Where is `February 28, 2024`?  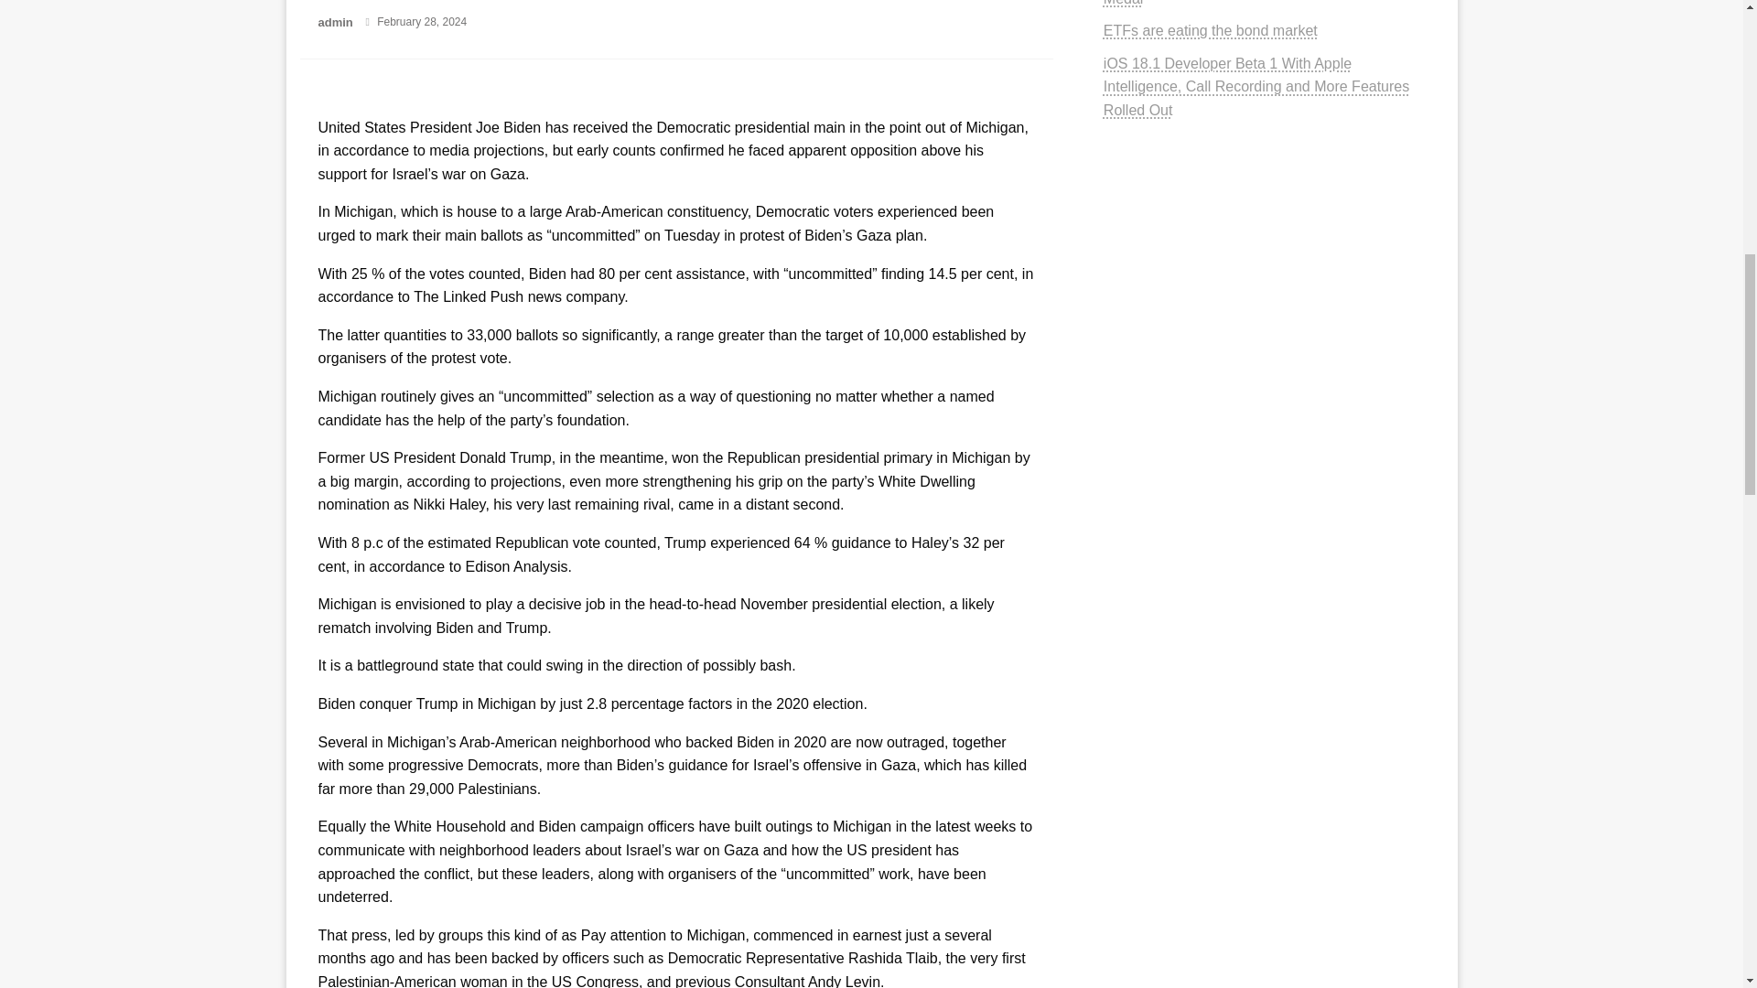 February 28, 2024 is located at coordinates (422, 22).